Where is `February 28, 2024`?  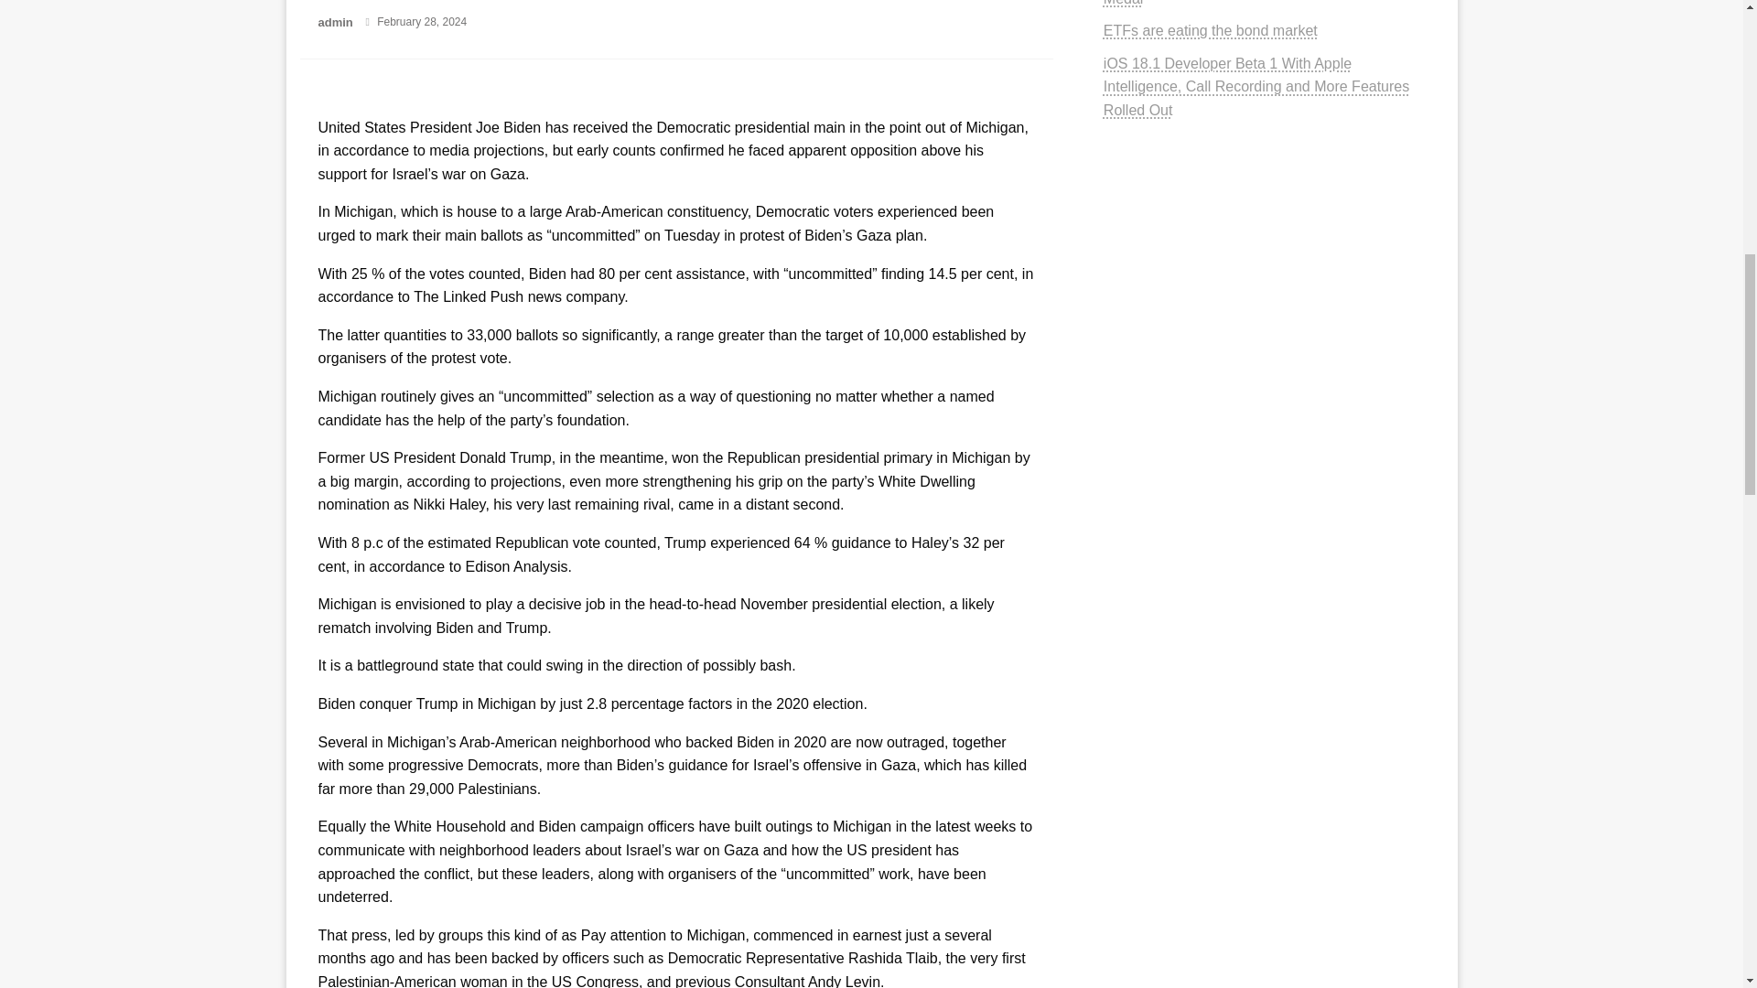 February 28, 2024 is located at coordinates (422, 22).